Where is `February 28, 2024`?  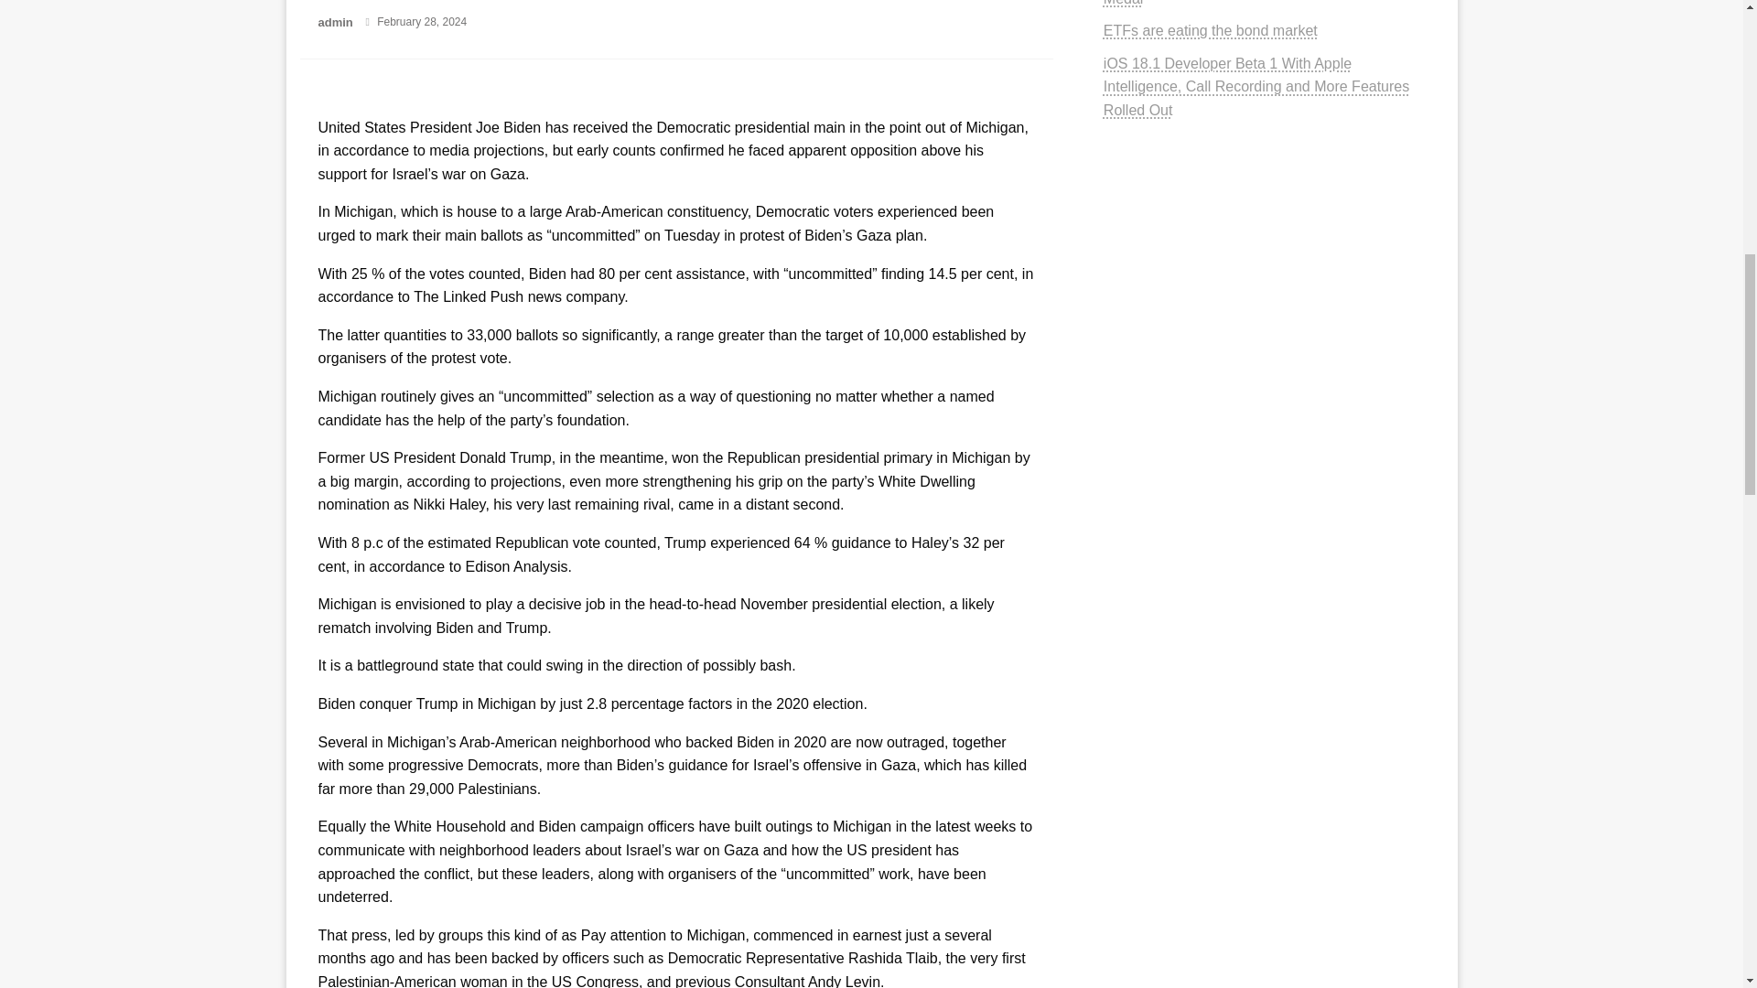 February 28, 2024 is located at coordinates (422, 22).